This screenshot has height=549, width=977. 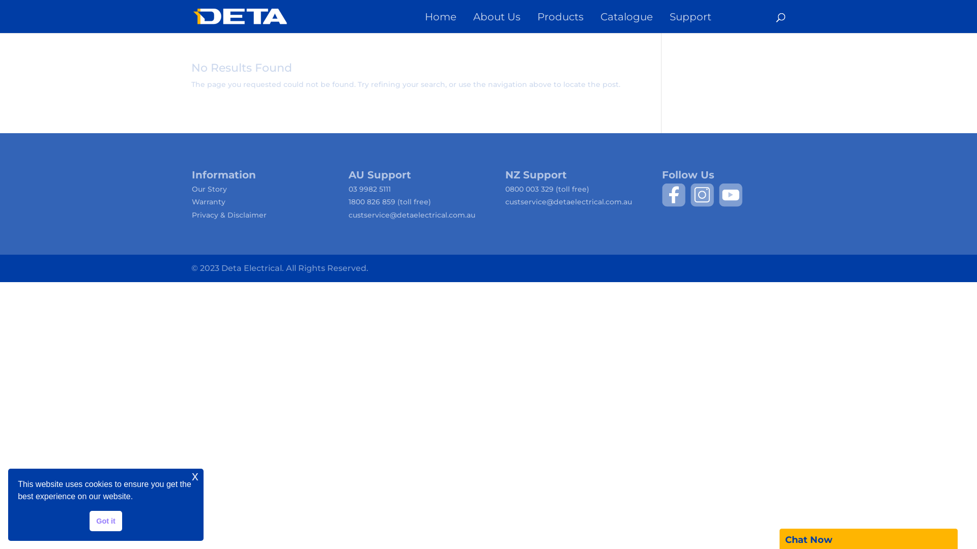 I want to click on Got it, so click(x=106, y=521).